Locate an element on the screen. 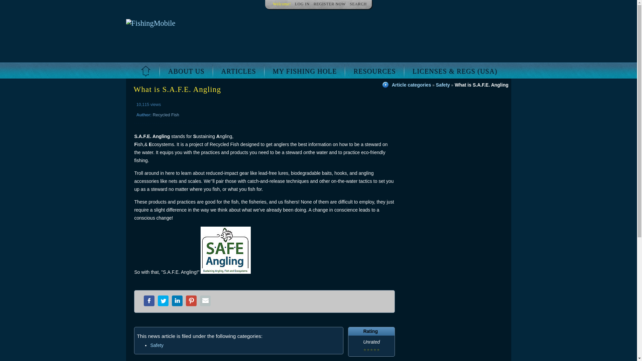 This screenshot has height=361, width=642. LOG IN is located at coordinates (302, 4).